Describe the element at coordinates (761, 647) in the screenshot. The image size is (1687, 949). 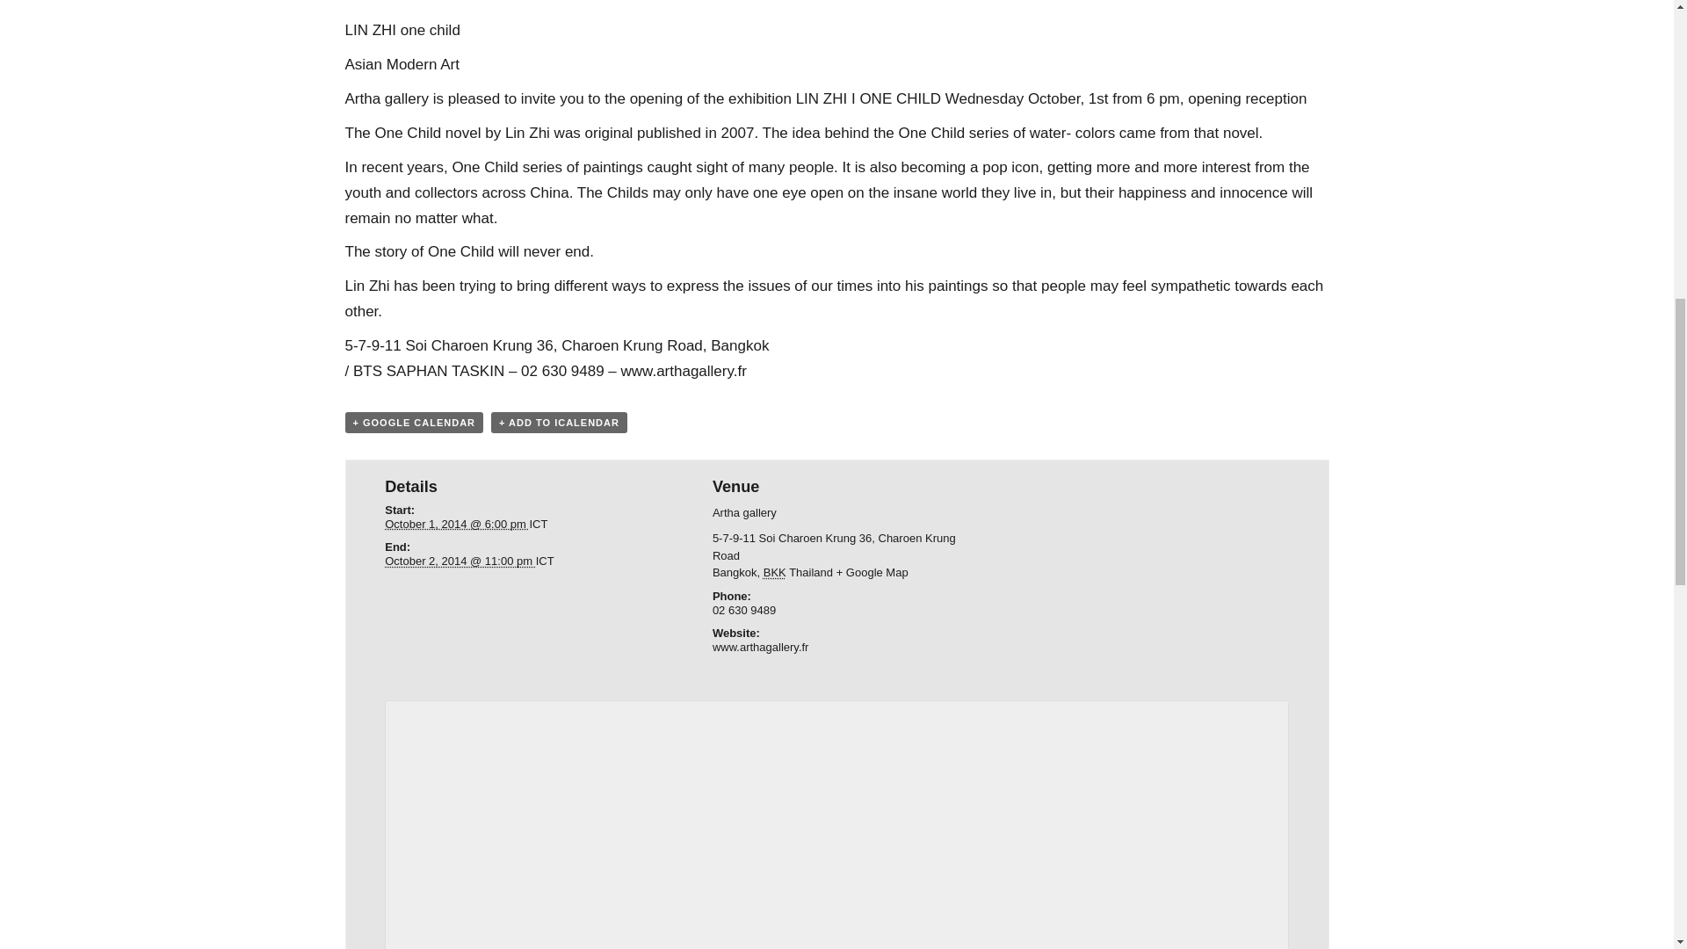
I see `www.arthagallery.fr` at that location.